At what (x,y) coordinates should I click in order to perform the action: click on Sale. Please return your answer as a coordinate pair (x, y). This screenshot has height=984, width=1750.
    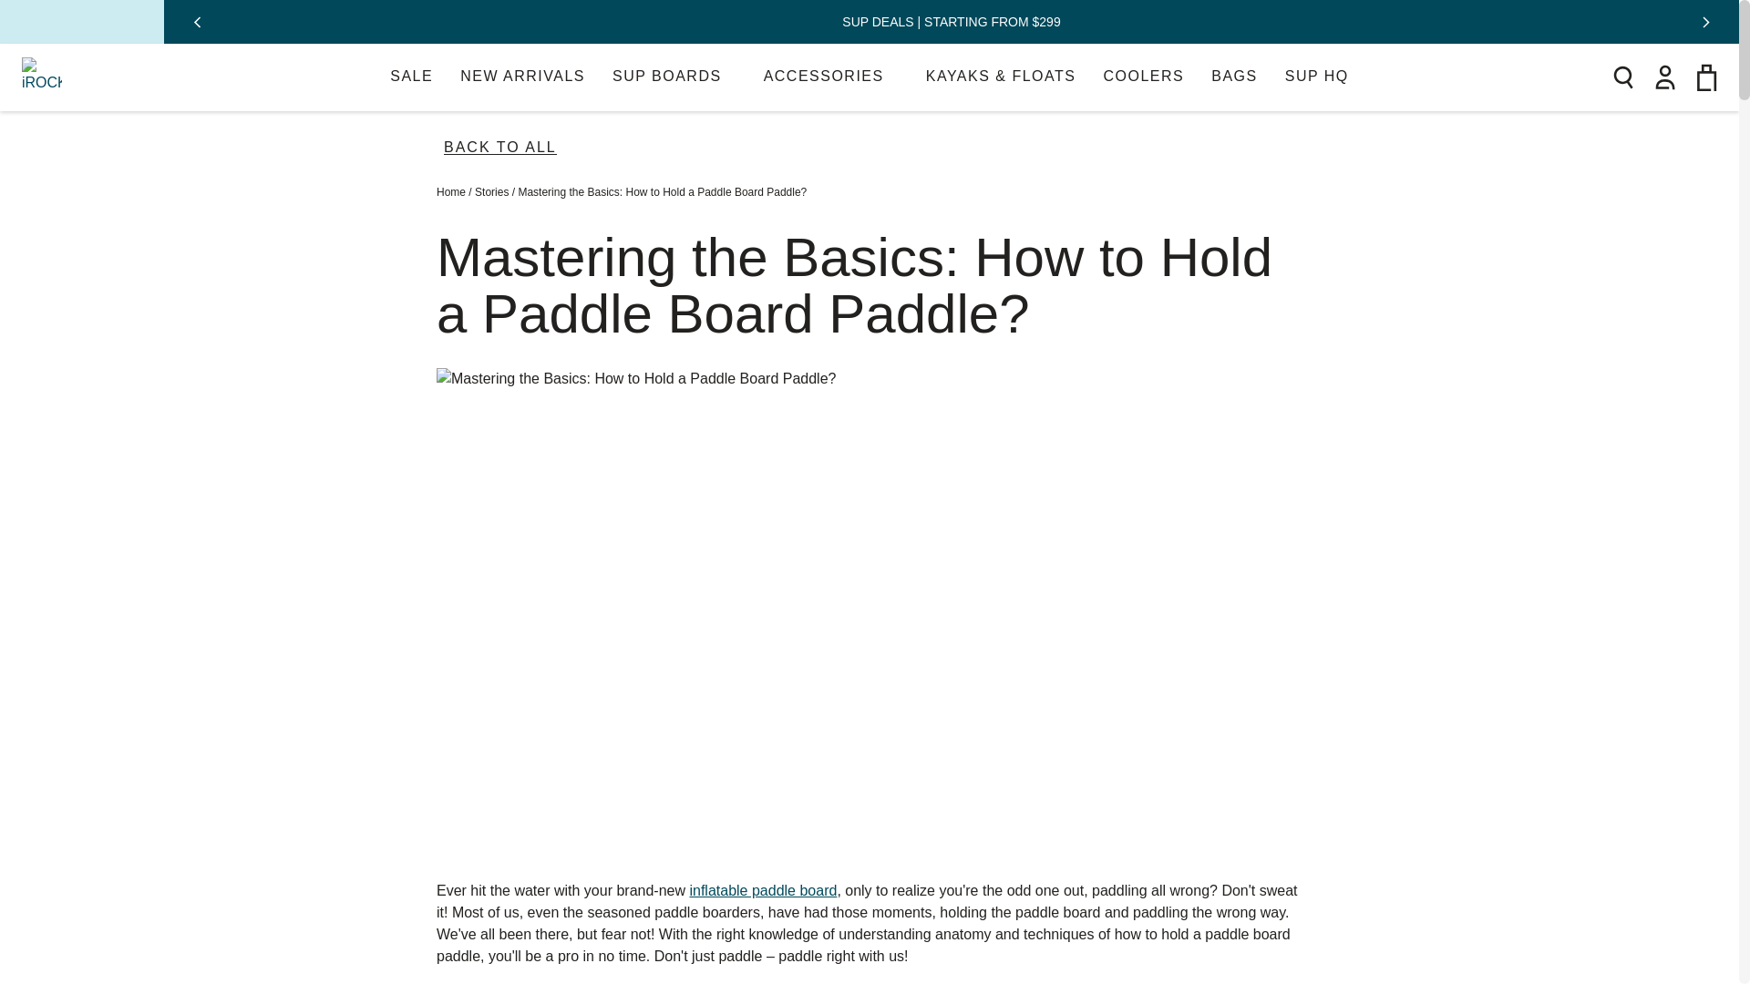
    Looking at the image, I should click on (411, 77).